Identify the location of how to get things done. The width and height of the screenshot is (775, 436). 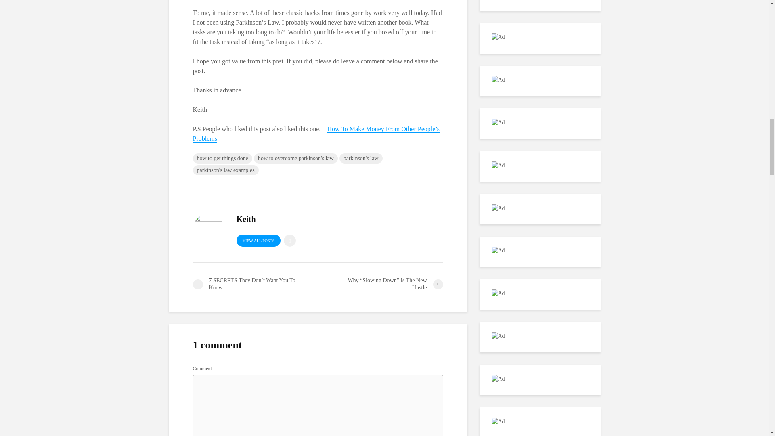
(223, 158).